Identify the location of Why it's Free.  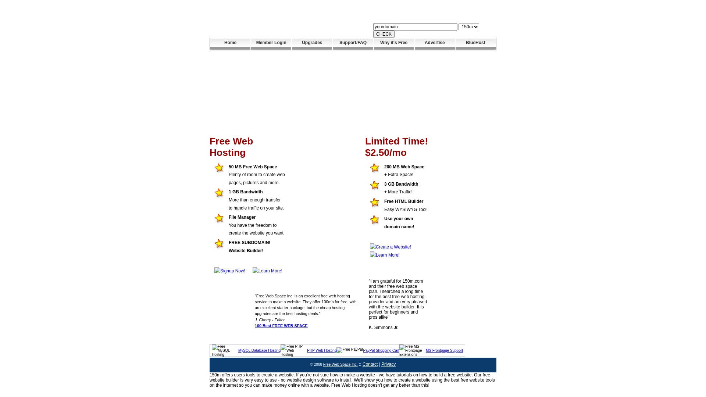
(394, 44).